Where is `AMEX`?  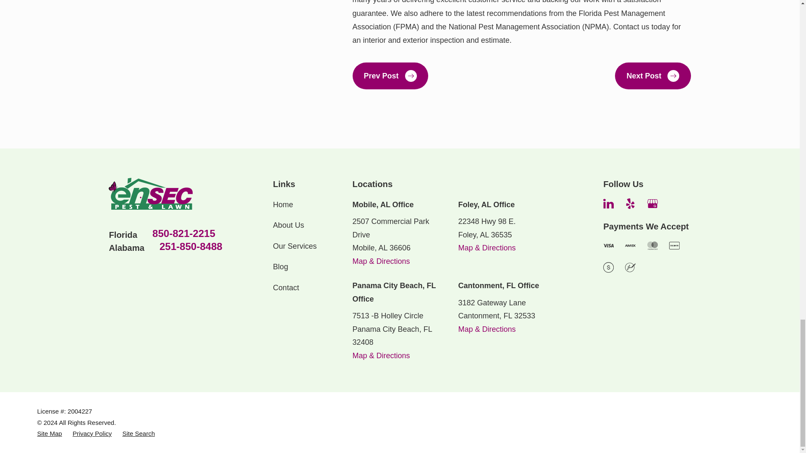 AMEX is located at coordinates (631, 246).